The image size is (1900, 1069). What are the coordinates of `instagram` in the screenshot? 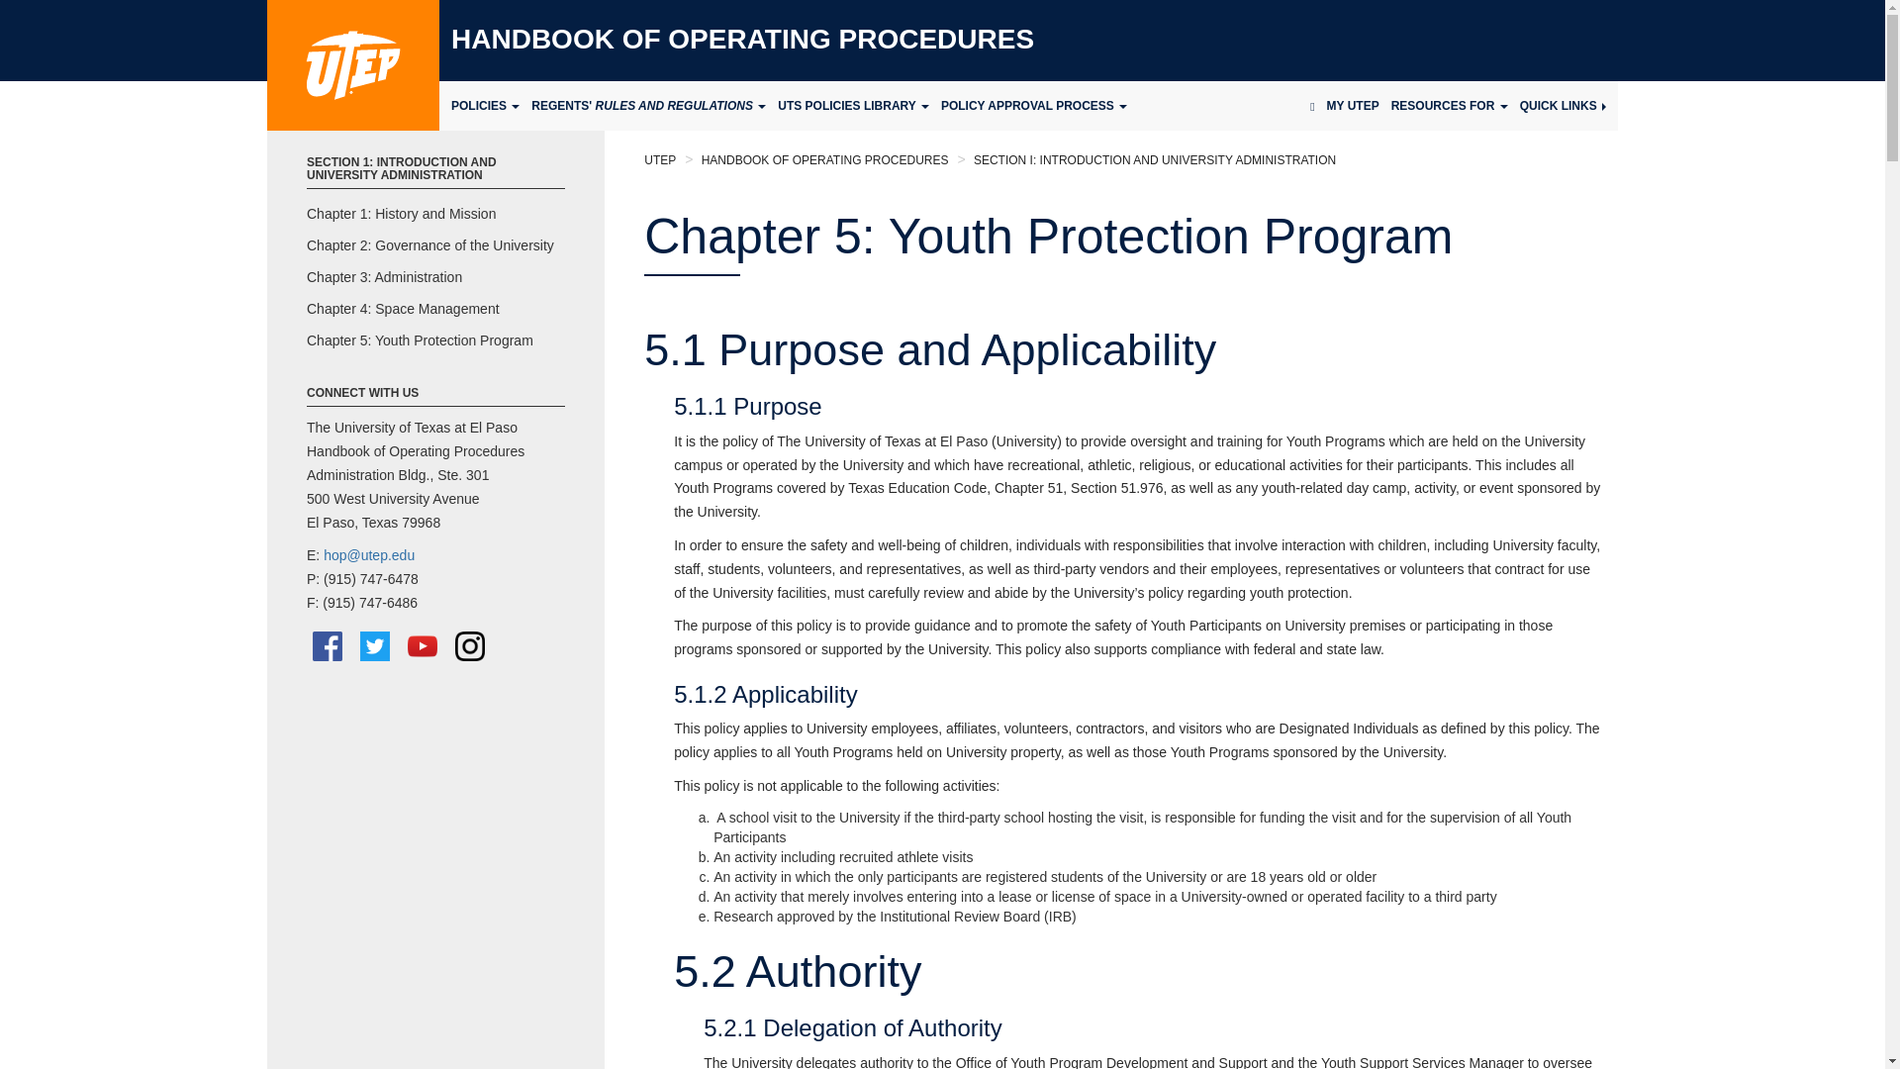 It's located at (469, 646).